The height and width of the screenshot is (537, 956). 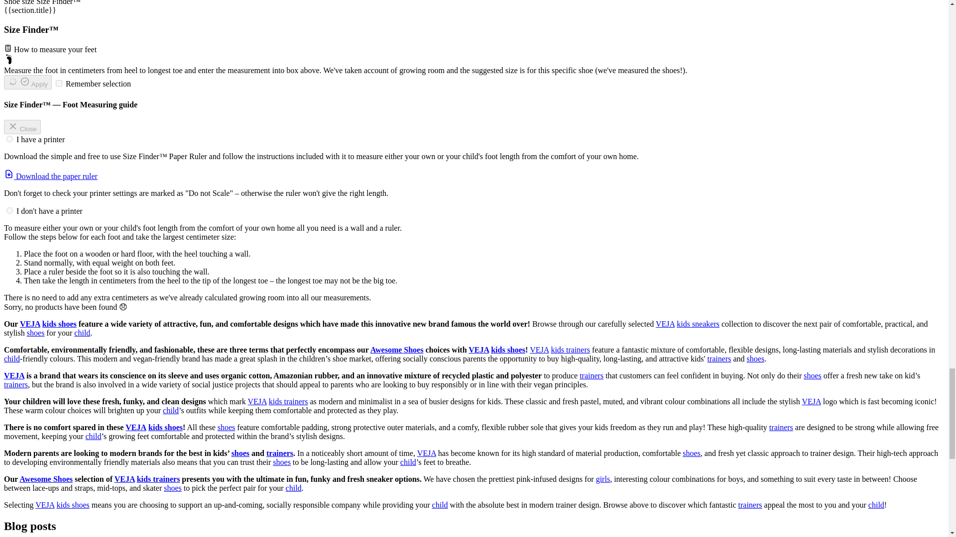 What do you see at coordinates (27, 83) in the screenshot?
I see `Apply` at bounding box center [27, 83].